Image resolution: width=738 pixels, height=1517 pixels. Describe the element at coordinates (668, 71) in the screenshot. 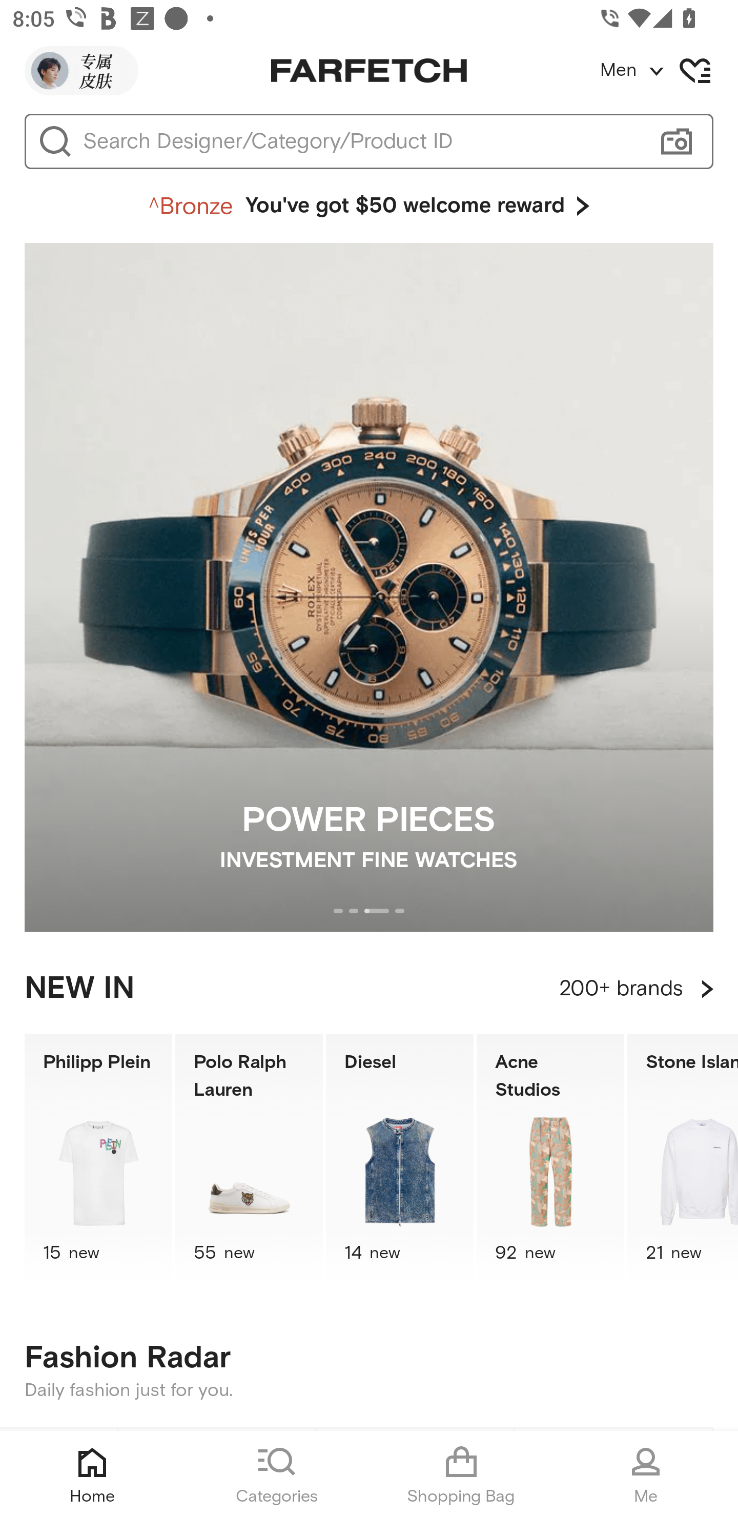

I see `Men` at that location.